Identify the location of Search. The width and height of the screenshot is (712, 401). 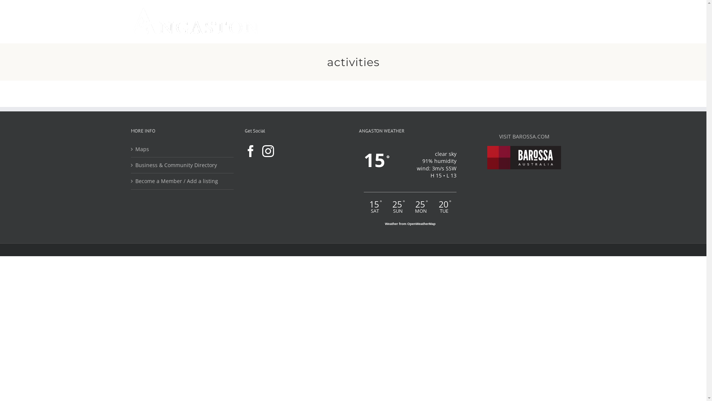
(563, 22).